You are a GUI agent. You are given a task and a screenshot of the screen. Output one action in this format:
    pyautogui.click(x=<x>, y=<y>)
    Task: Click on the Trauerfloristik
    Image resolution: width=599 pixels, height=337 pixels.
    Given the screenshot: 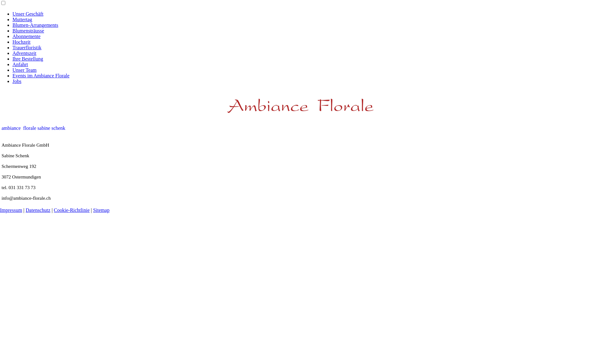 What is the action you would take?
    pyautogui.click(x=27, y=47)
    